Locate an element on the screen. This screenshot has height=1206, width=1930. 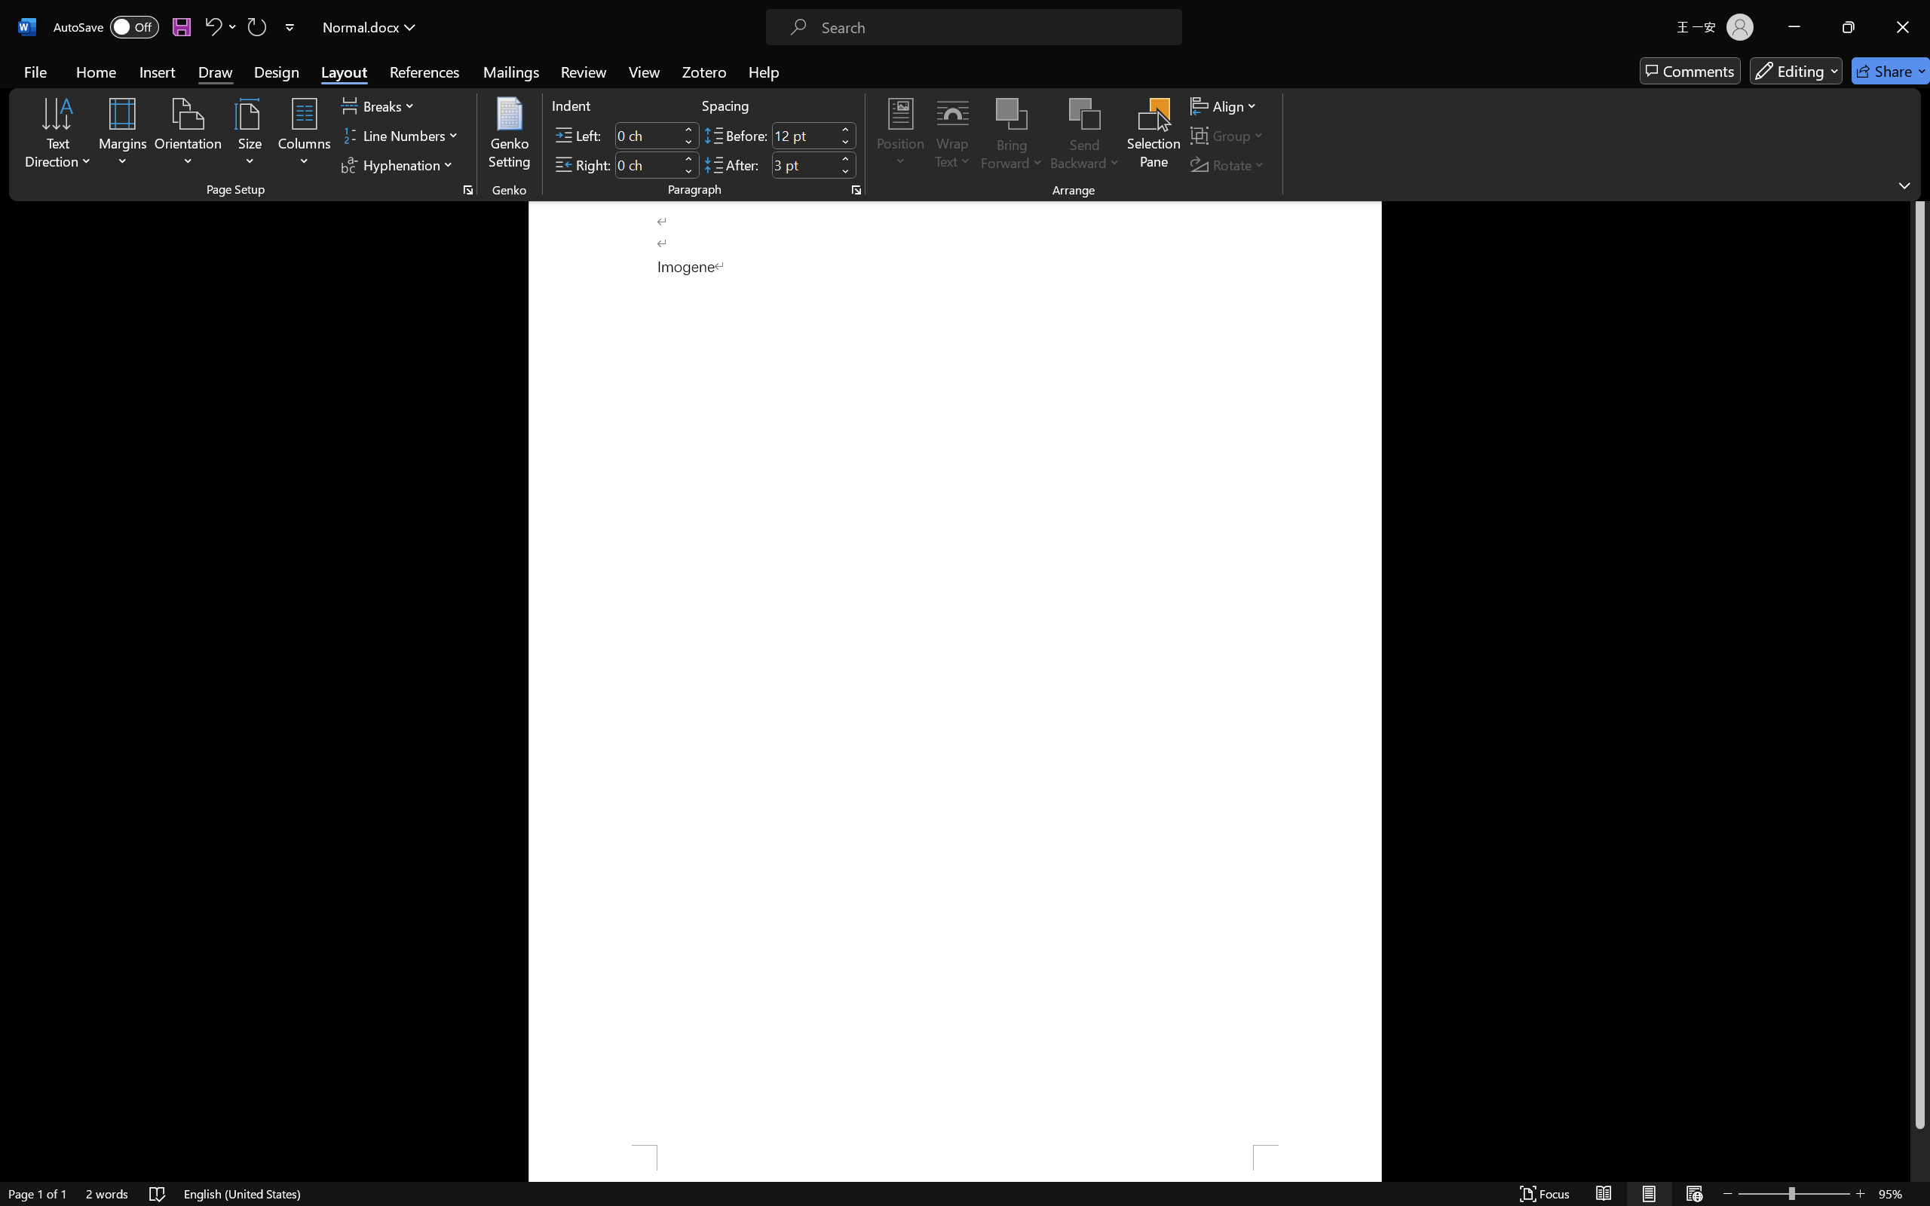
Line down is located at coordinates (1920, 1195).